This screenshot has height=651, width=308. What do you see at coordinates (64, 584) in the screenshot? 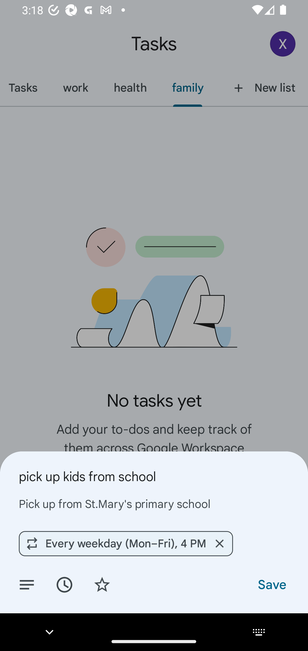
I see `Set date/time` at bounding box center [64, 584].